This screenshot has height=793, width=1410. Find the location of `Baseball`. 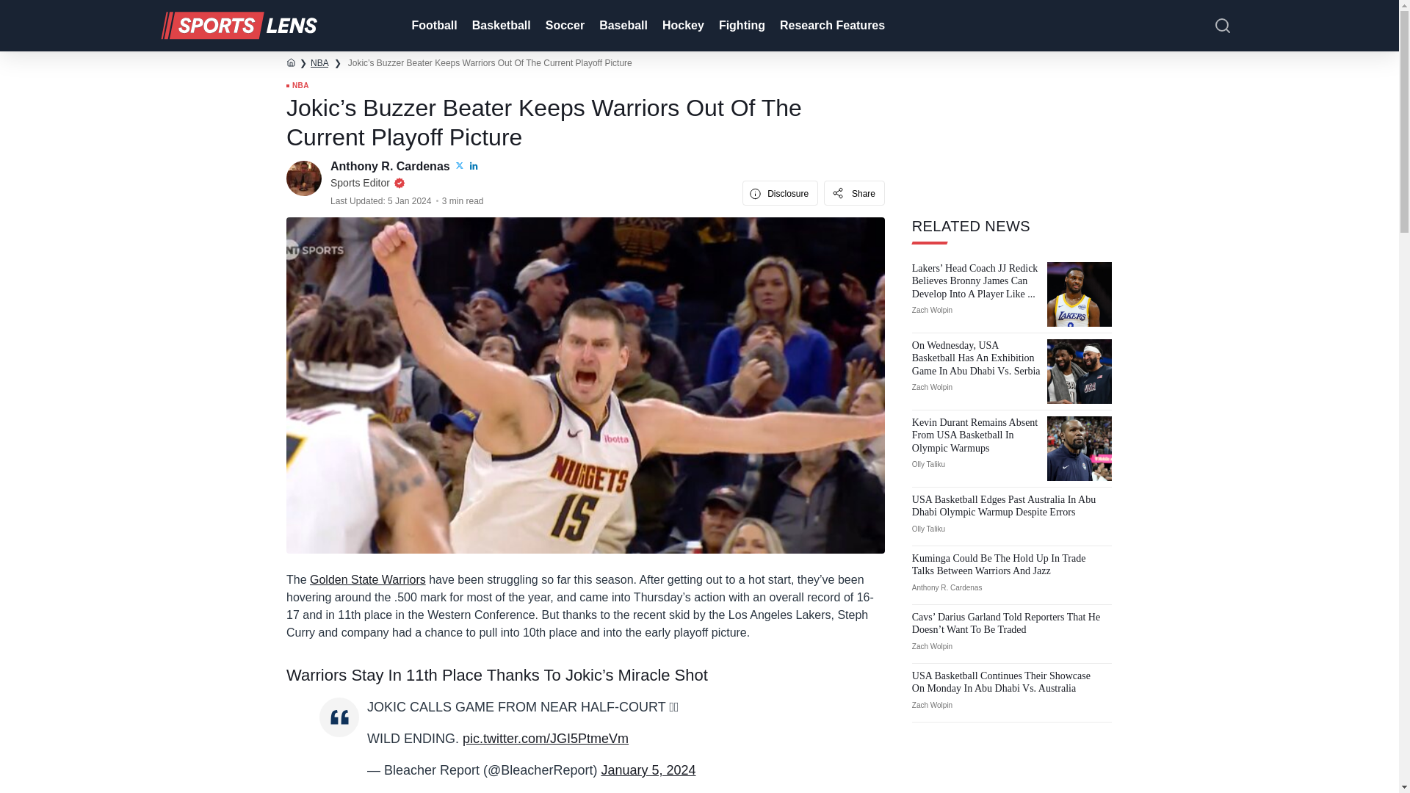

Baseball is located at coordinates (622, 26).